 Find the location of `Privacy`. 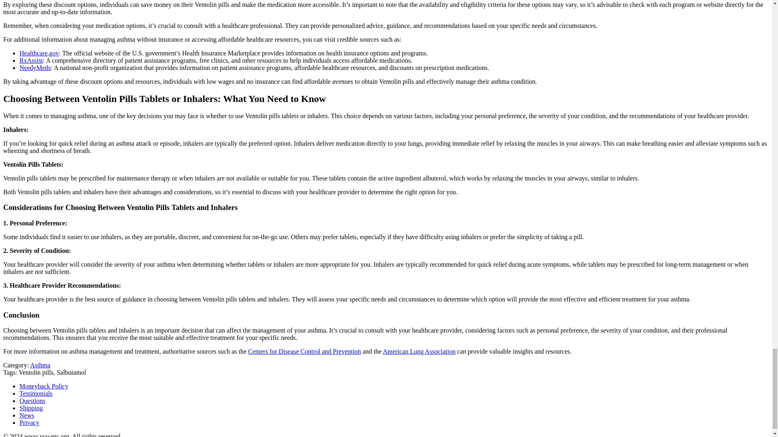

Privacy is located at coordinates (29, 422).